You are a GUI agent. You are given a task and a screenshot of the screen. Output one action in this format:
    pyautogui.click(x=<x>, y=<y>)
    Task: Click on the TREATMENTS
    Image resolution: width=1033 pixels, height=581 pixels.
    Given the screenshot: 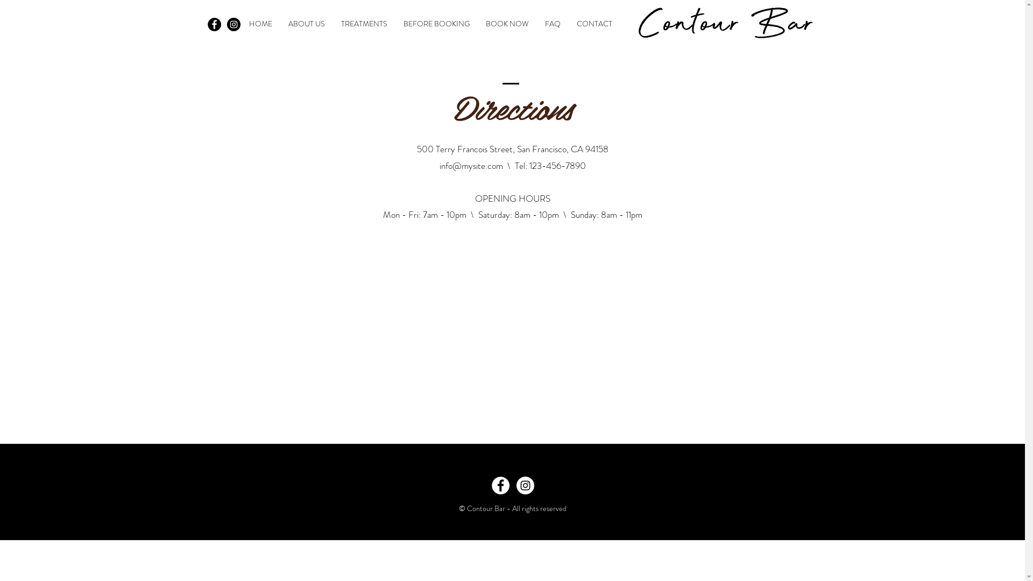 What is the action you would take?
    pyautogui.click(x=364, y=24)
    